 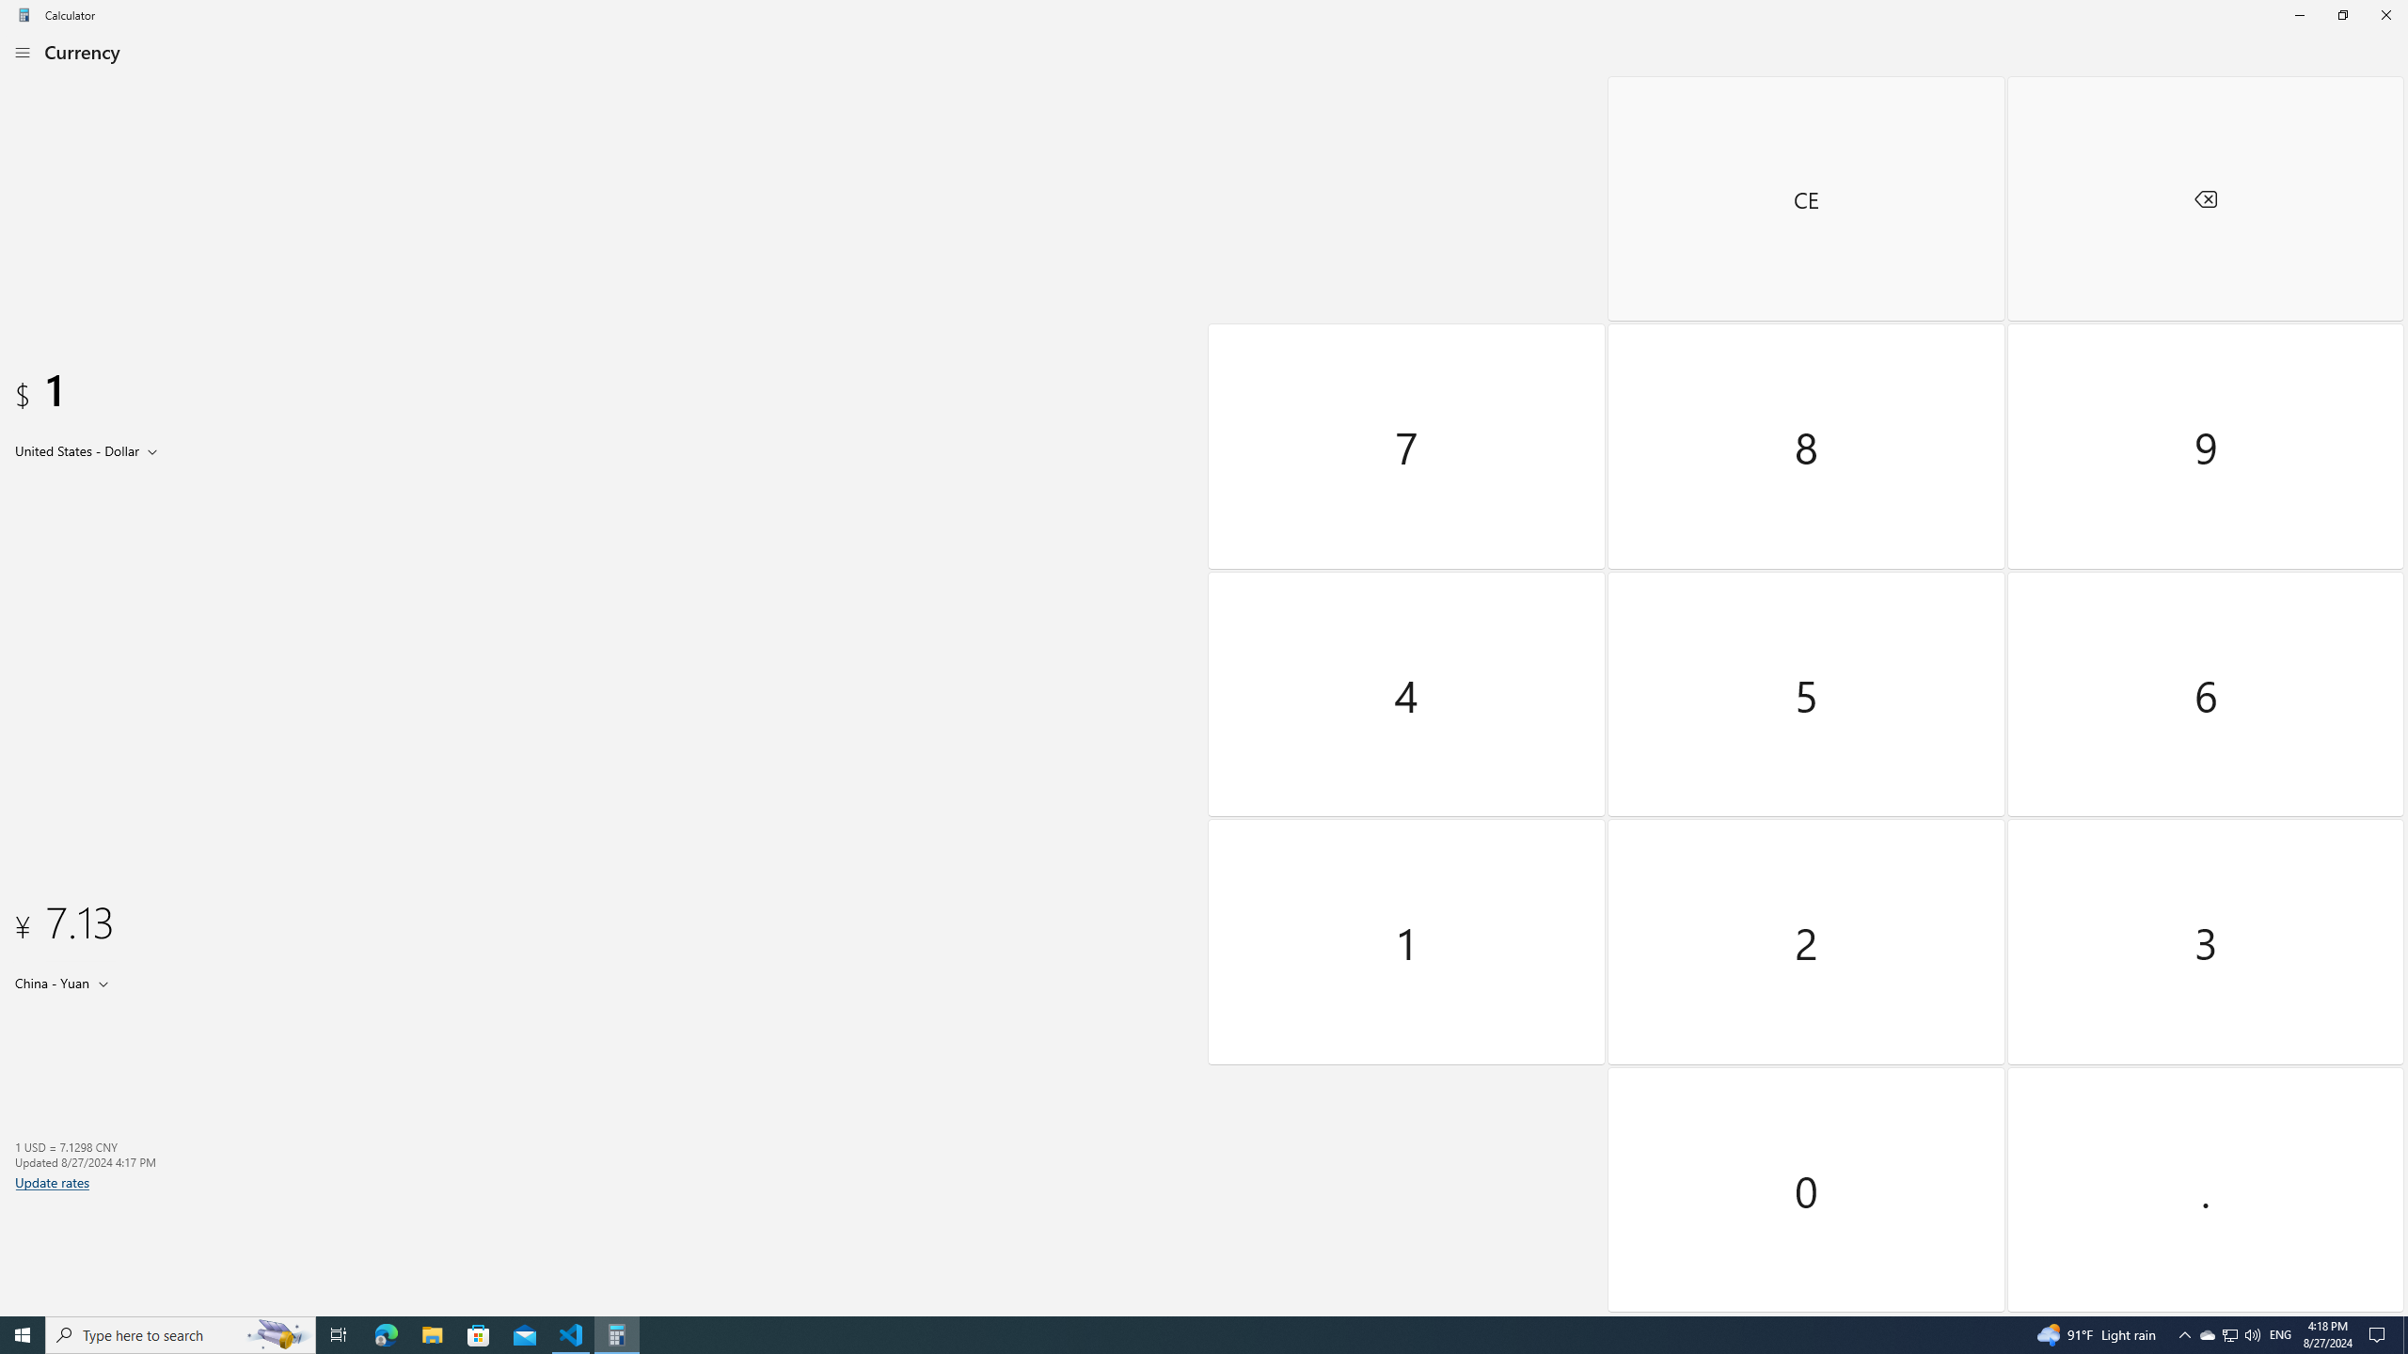 What do you see at coordinates (90, 449) in the screenshot?
I see `Input unit` at bounding box center [90, 449].